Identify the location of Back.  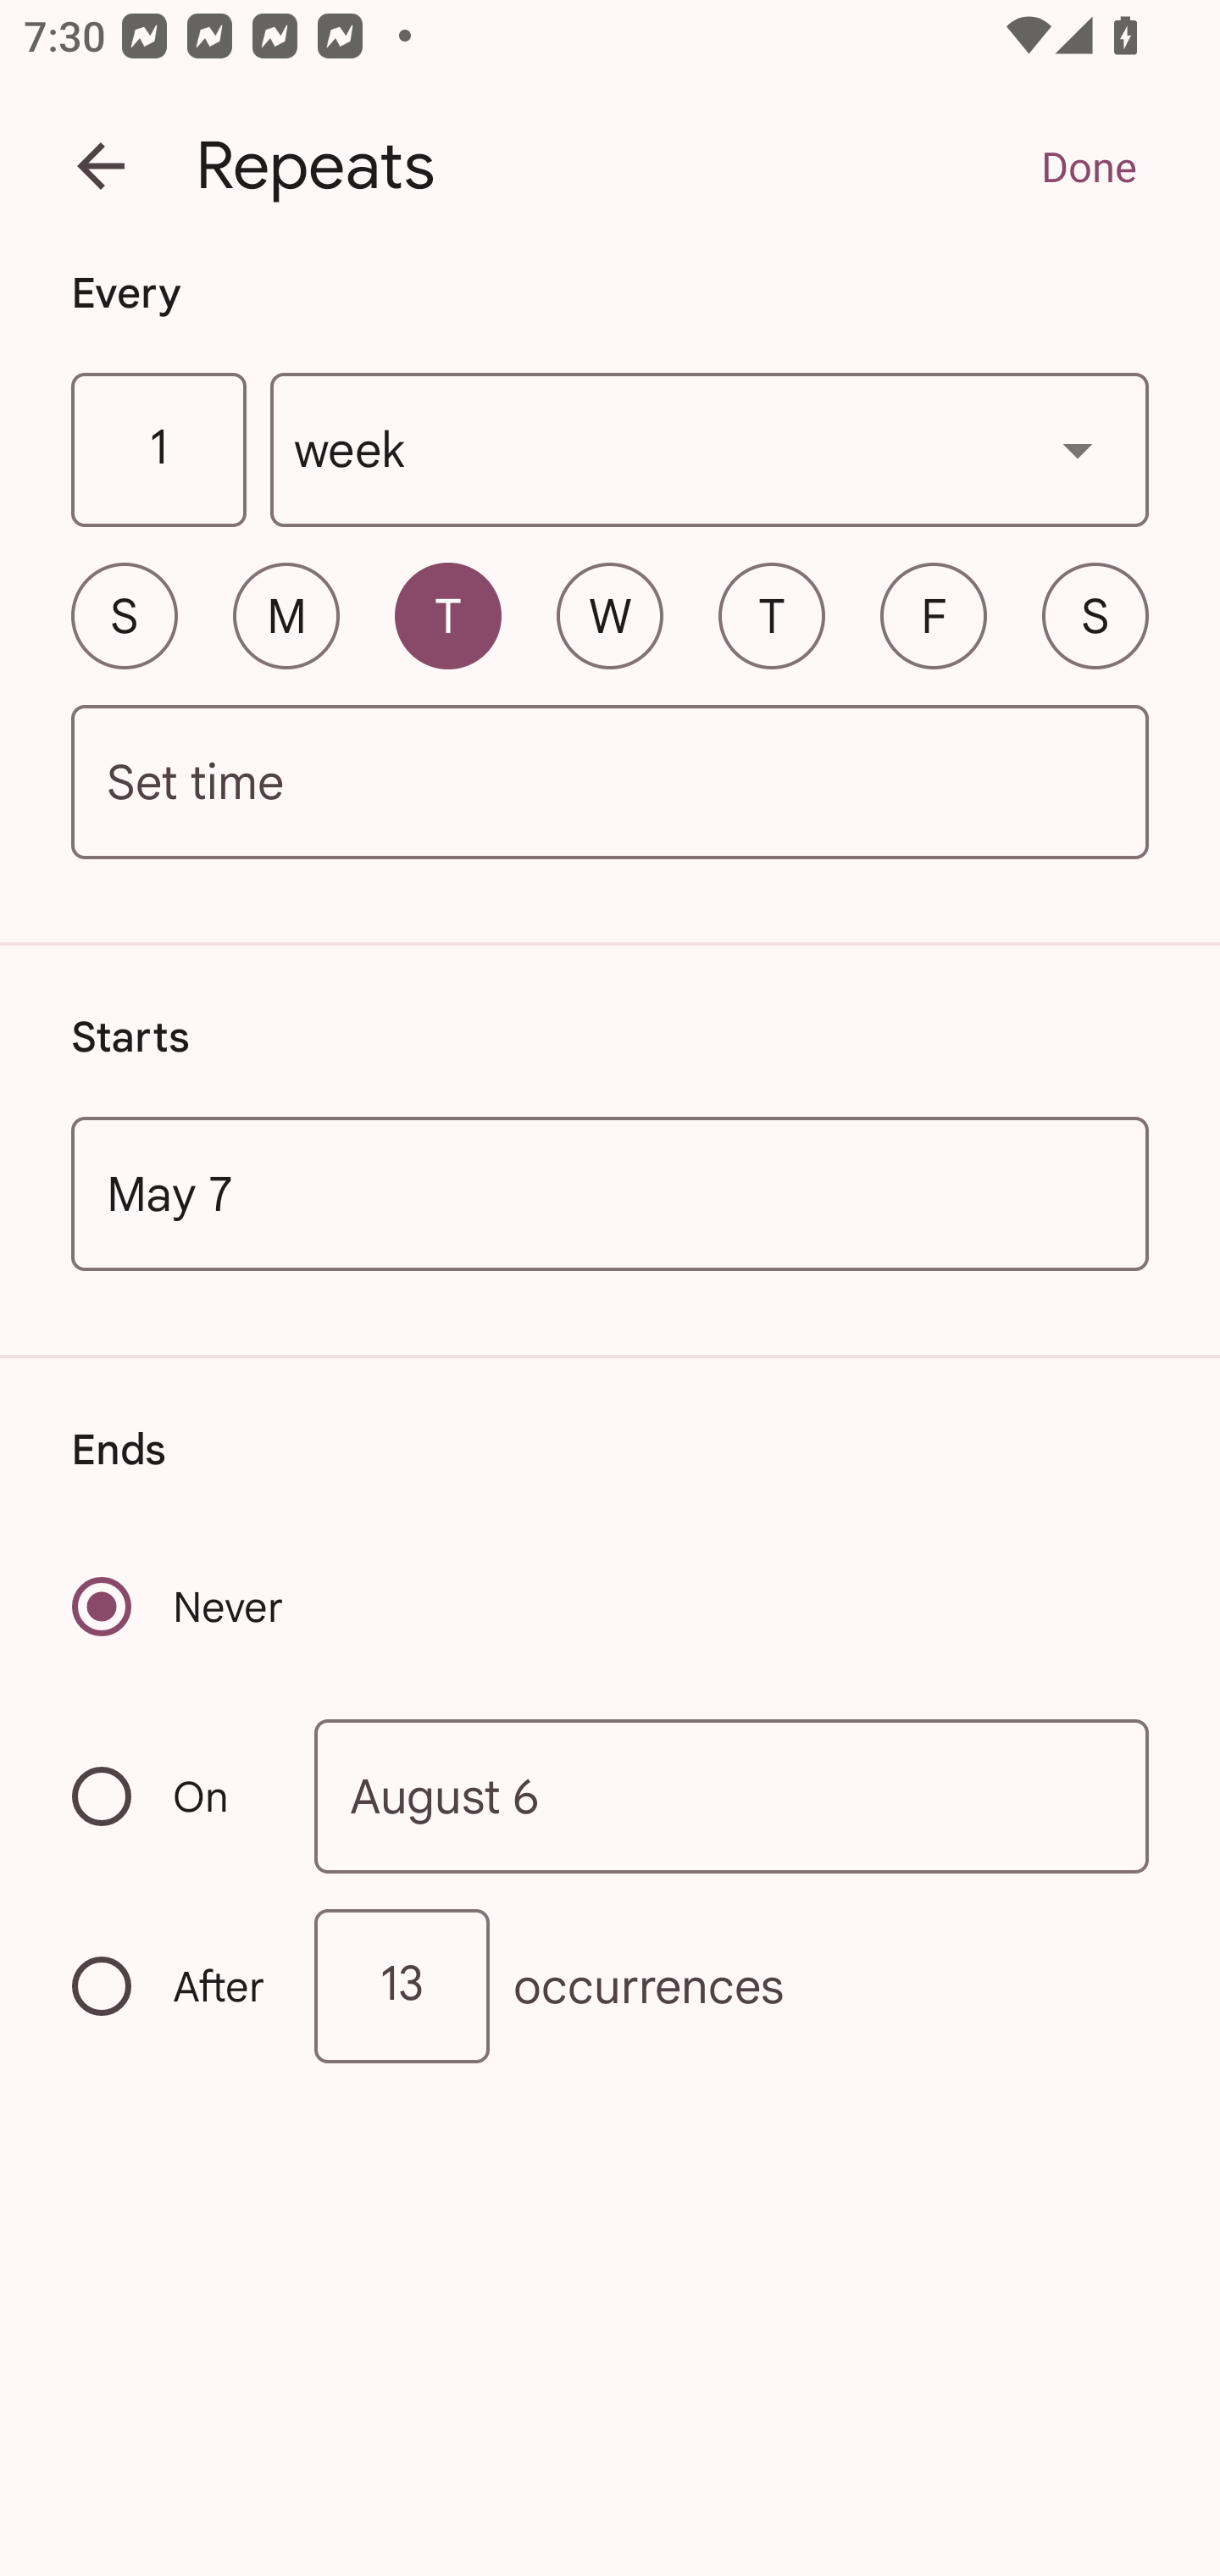
(101, 166).